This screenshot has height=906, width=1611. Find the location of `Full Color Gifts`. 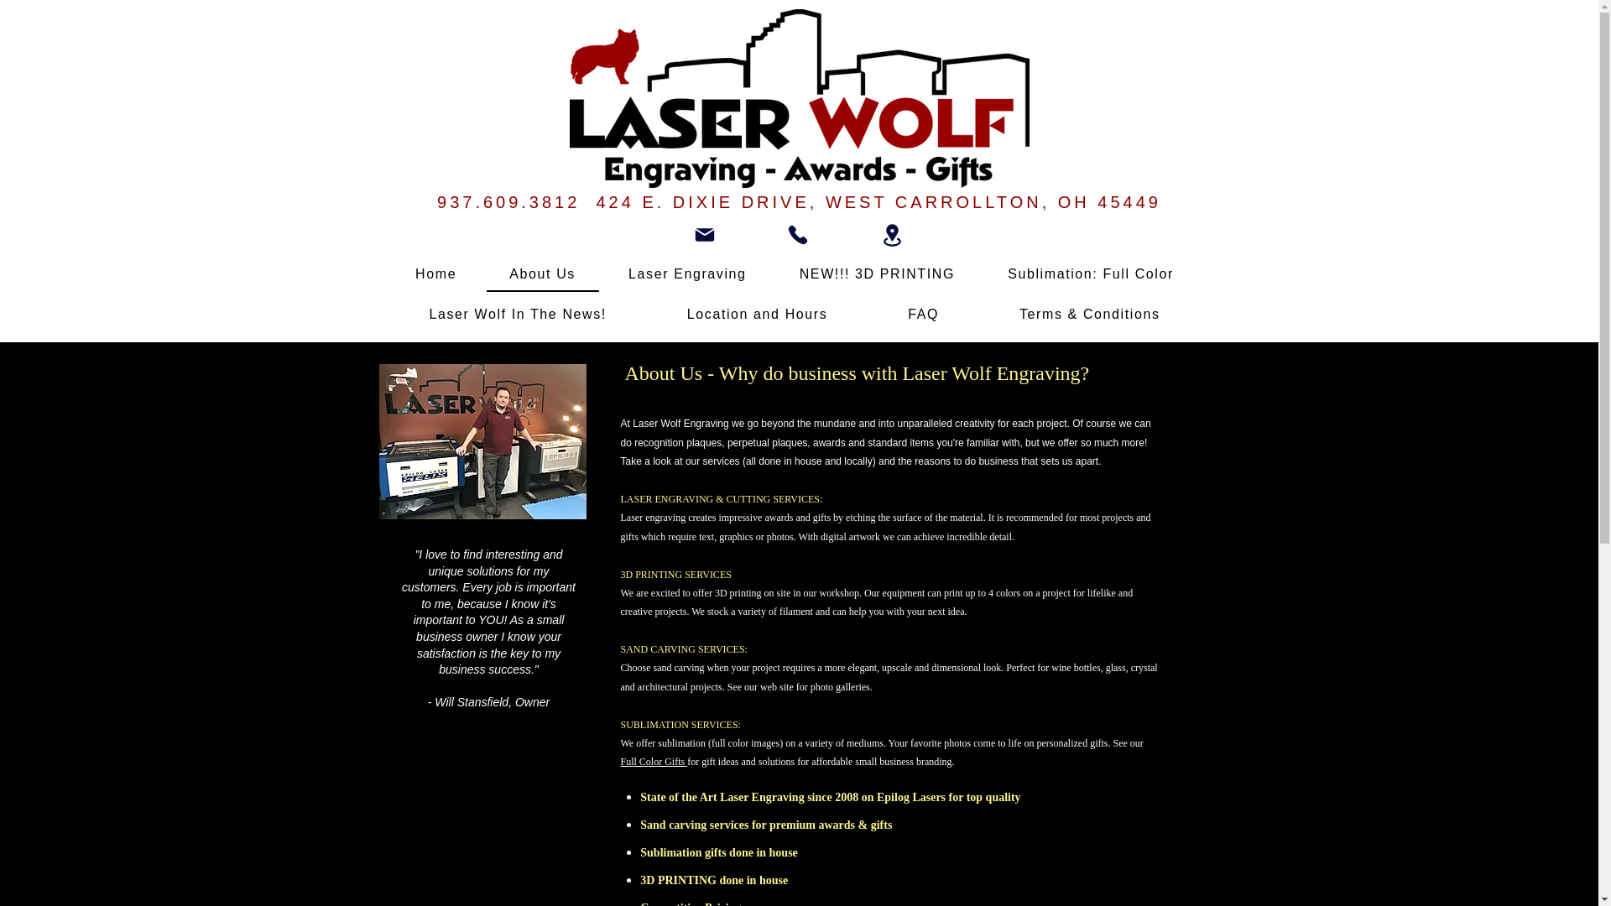

Full Color Gifts is located at coordinates (654, 761).